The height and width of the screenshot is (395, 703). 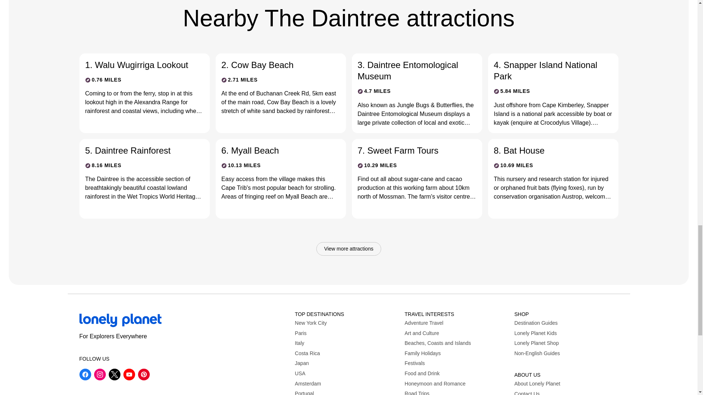 I want to click on 3. Daintree Entomological Museum, so click(x=410, y=70).